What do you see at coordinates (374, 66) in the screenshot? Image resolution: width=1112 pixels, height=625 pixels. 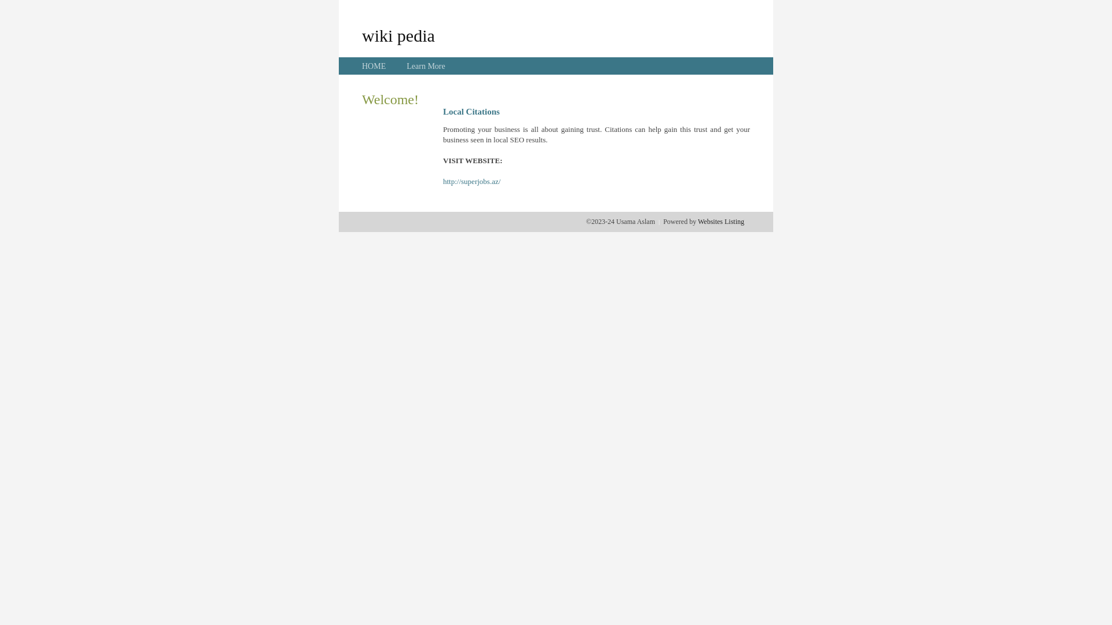 I see `HOME` at bounding box center [374, 66].